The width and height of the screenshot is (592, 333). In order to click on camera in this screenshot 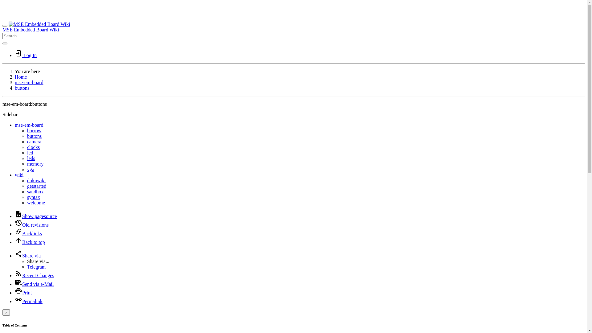, I will do `click(34, 142)`.